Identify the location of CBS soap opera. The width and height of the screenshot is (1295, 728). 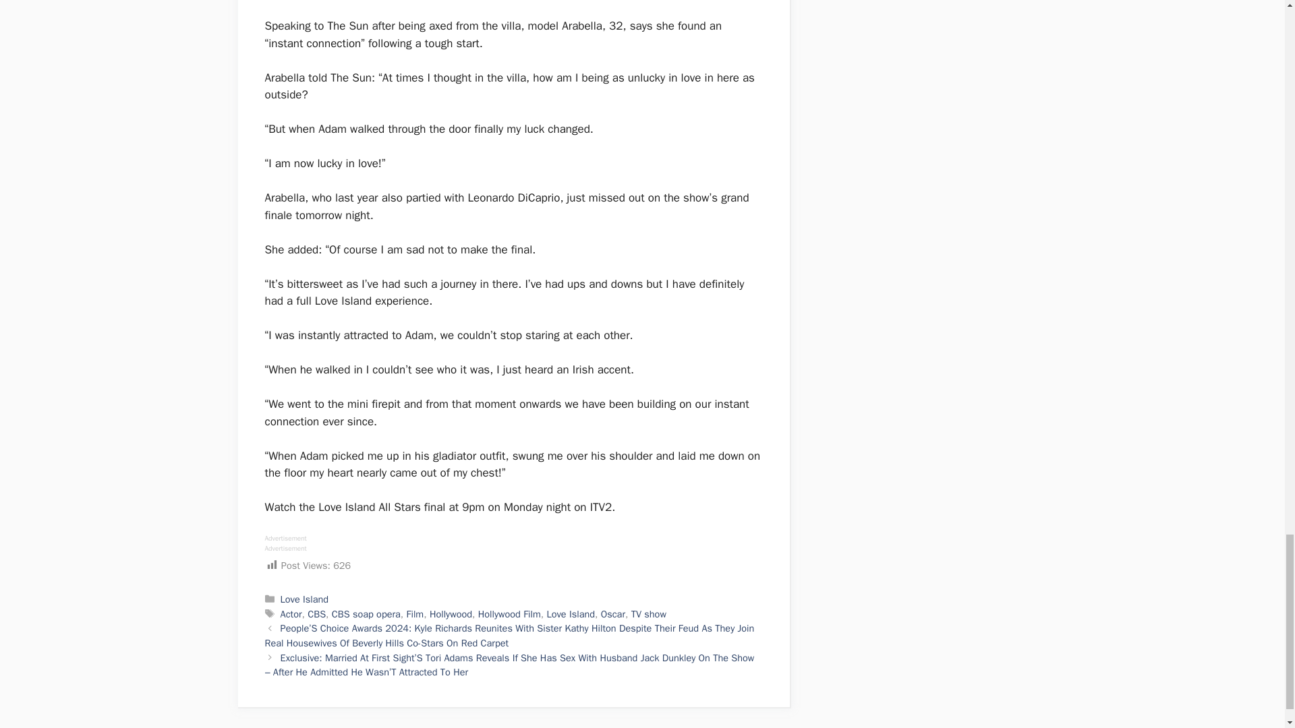
(366, 613).